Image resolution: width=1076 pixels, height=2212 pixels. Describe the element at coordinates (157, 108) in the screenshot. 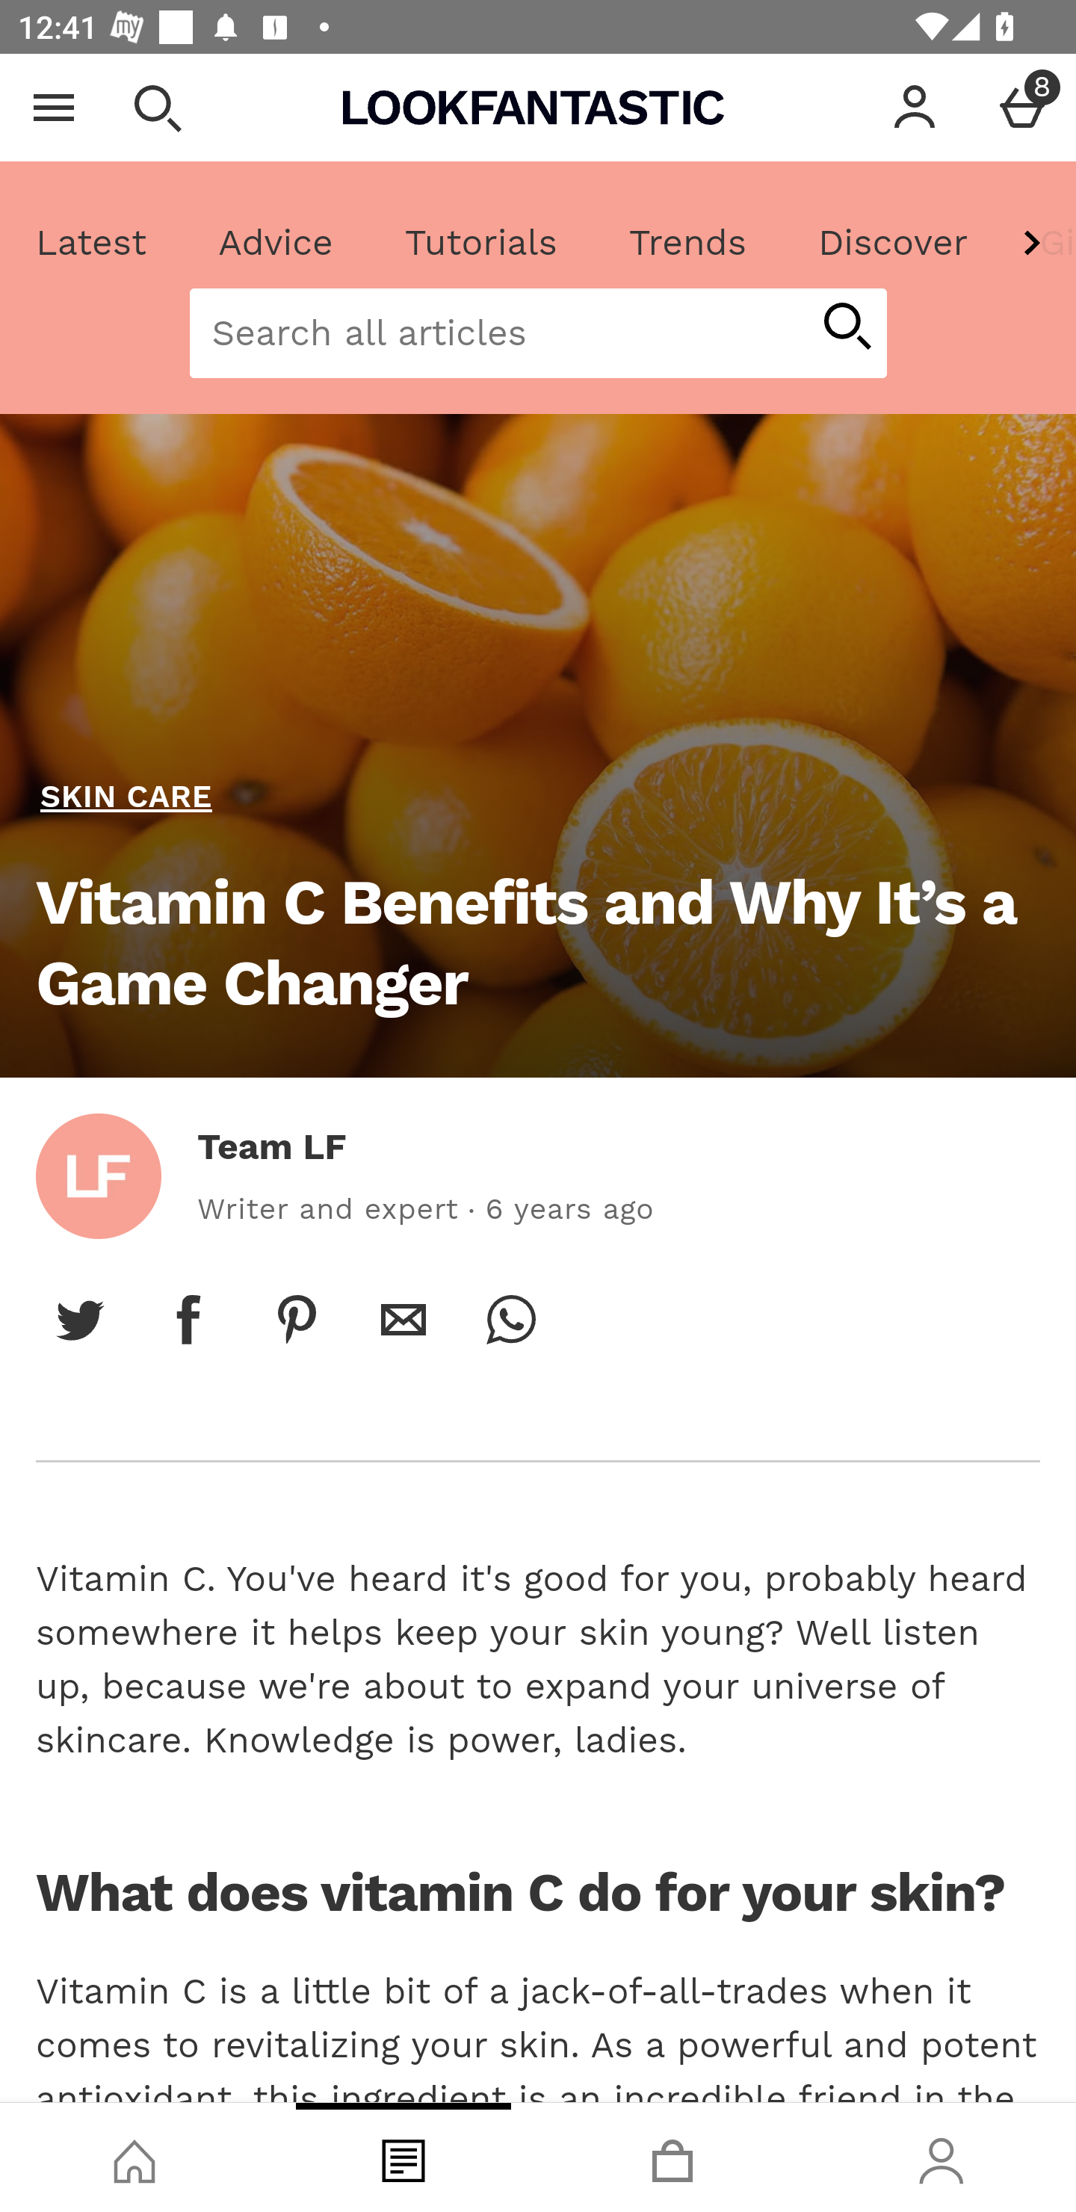

I see `Open search` at that location.